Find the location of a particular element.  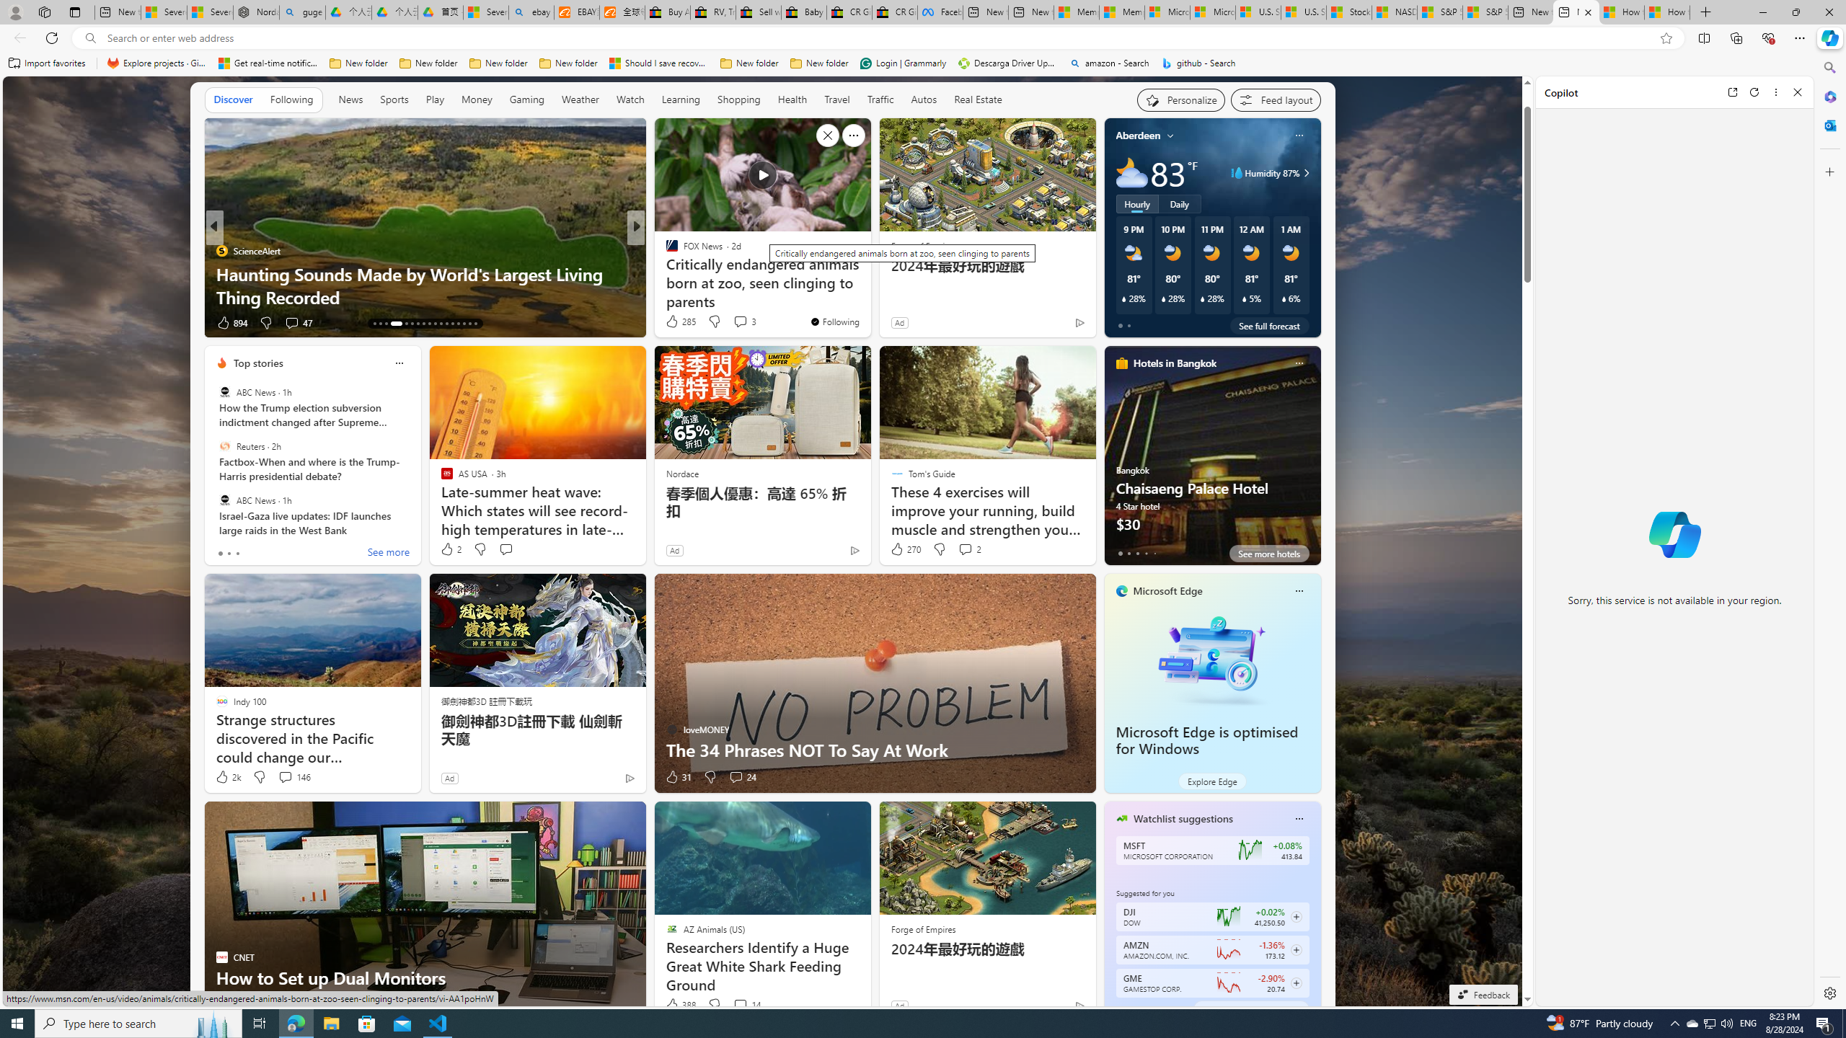

Travel is located at coordinates (836, 99).